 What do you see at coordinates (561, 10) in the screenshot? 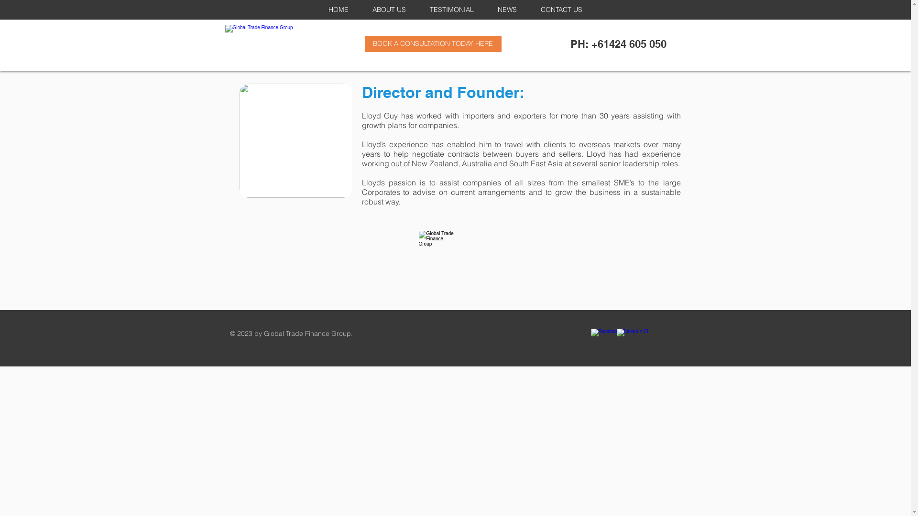
I see `CONTACT US` at bounding box center [561, 10].